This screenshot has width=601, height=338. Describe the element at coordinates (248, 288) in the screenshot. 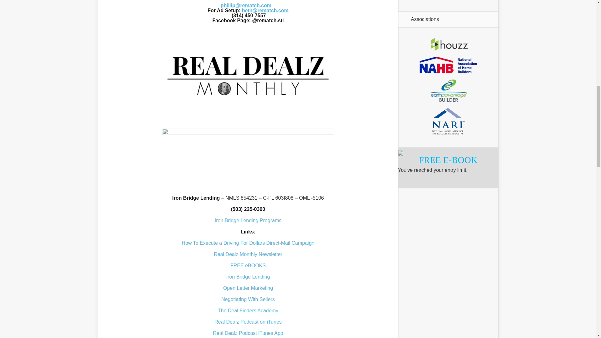

I see `Open Letter Marketing` at that location.